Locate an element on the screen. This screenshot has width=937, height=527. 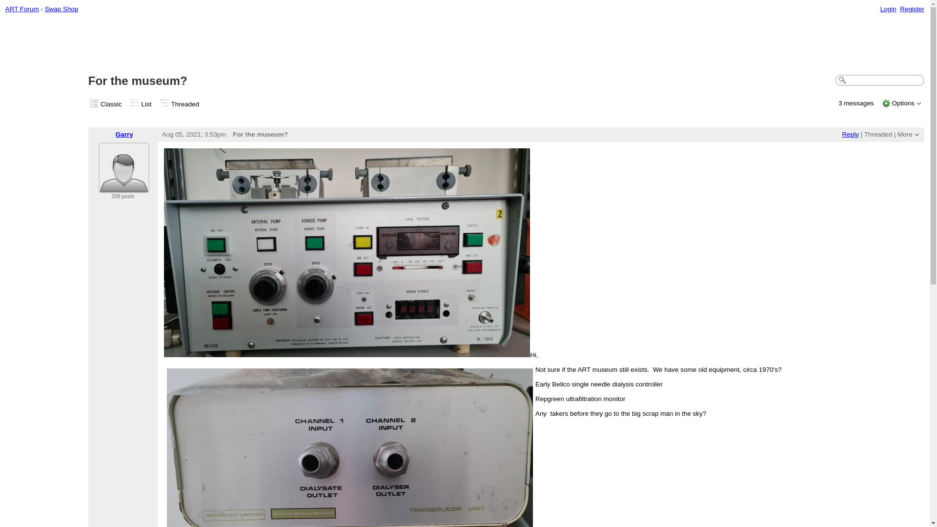
Threaded is located at coordinates (185, 104).